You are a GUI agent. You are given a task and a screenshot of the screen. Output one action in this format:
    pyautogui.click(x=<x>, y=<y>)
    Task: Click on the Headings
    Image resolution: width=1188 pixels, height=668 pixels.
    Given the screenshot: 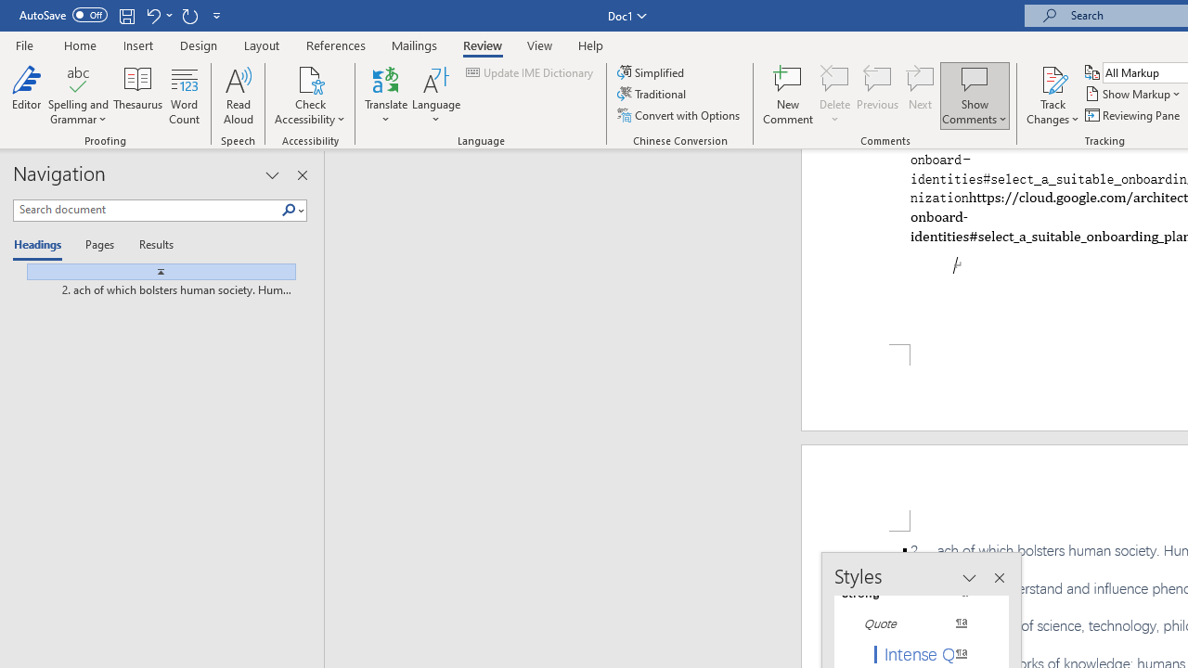 What is the action you would take?
    pyautogui.click(x=42, y=245)
    